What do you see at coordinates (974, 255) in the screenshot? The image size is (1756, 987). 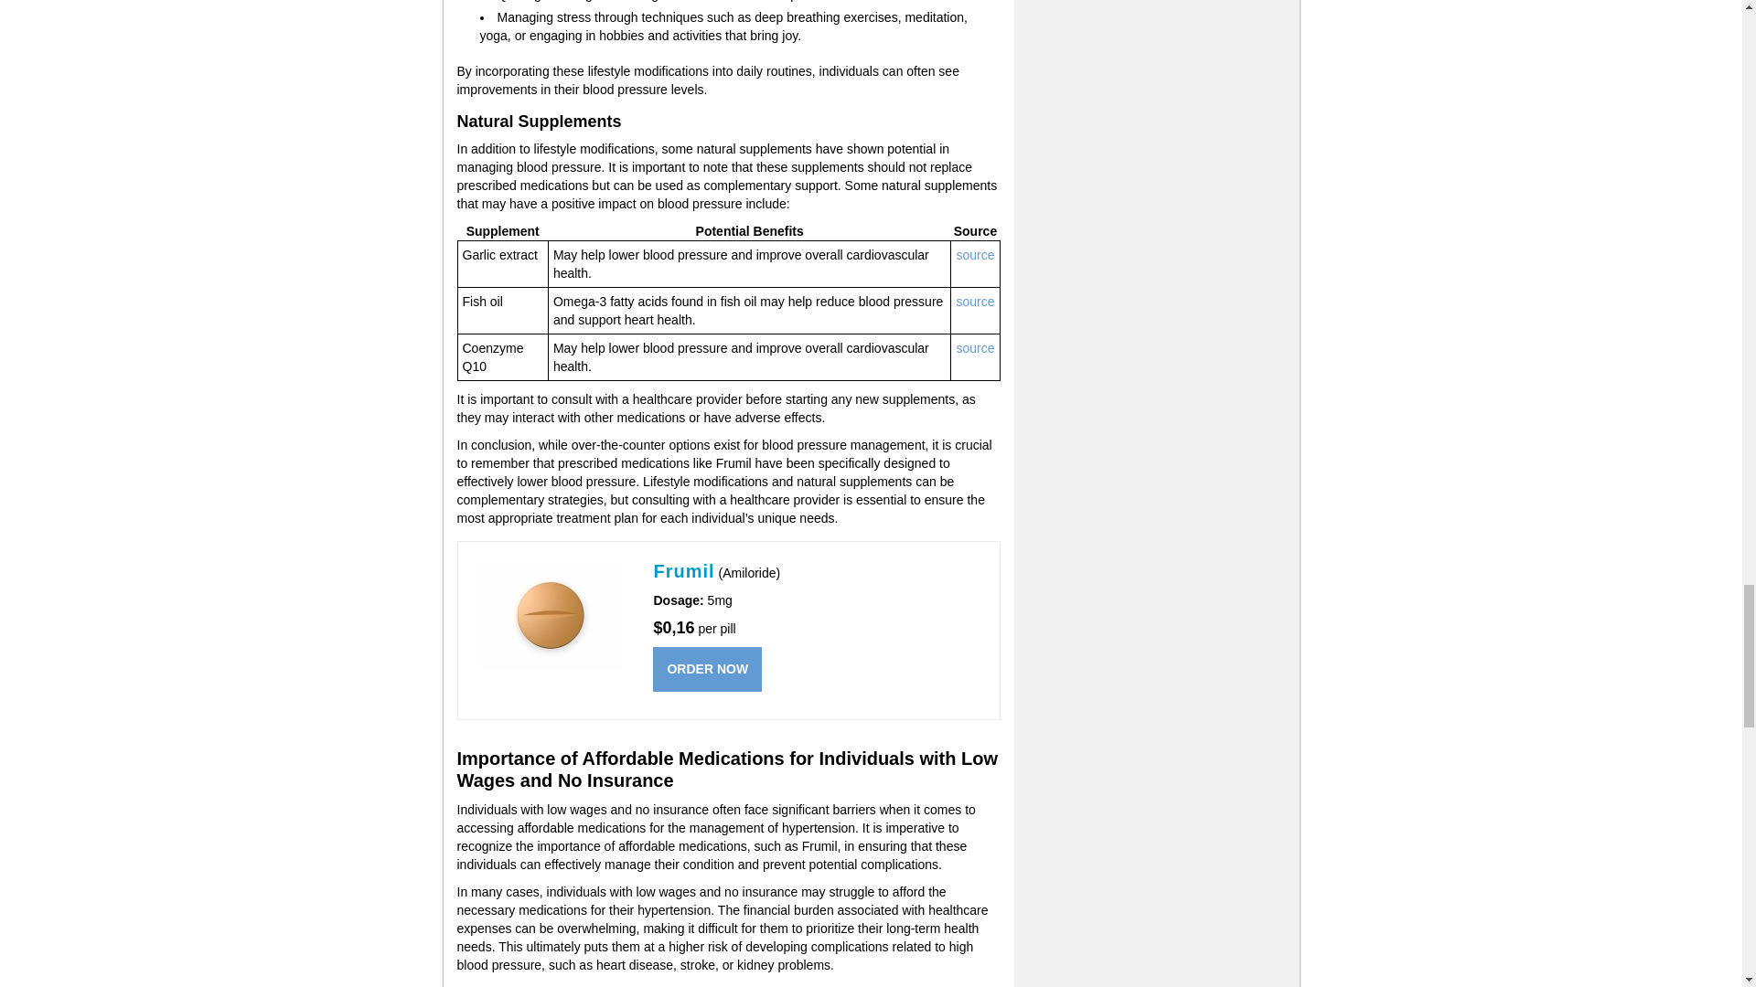 I see `source` at bounding box center [974, 255].